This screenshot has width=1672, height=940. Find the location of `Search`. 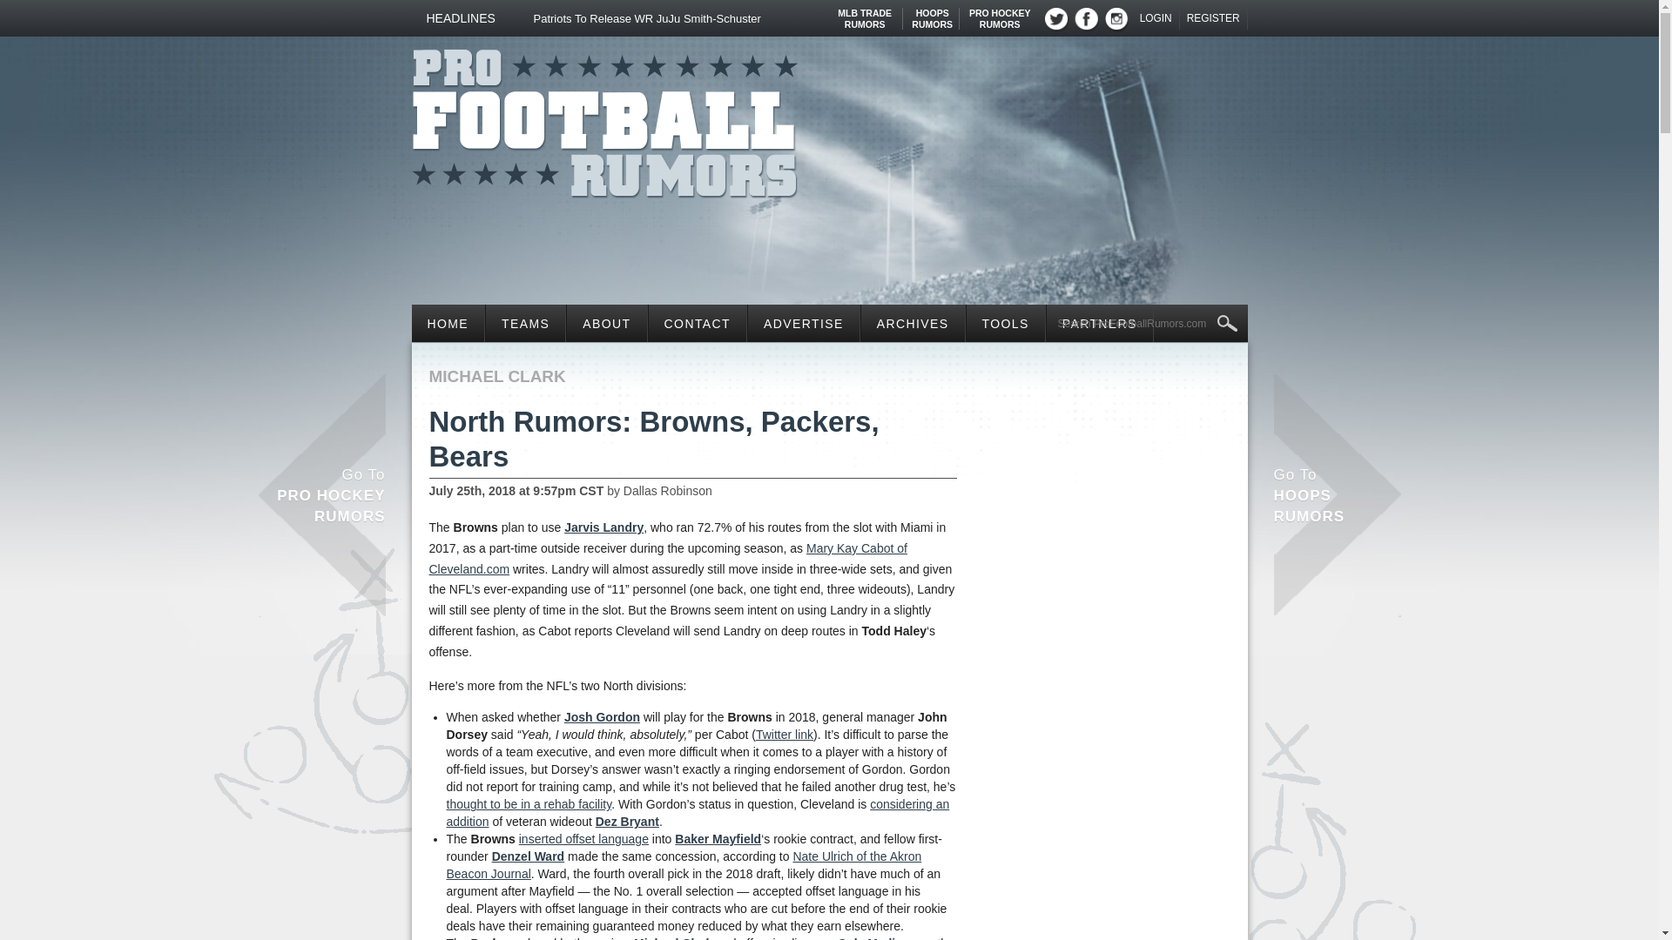

Search is located at coordinates (701, 18).